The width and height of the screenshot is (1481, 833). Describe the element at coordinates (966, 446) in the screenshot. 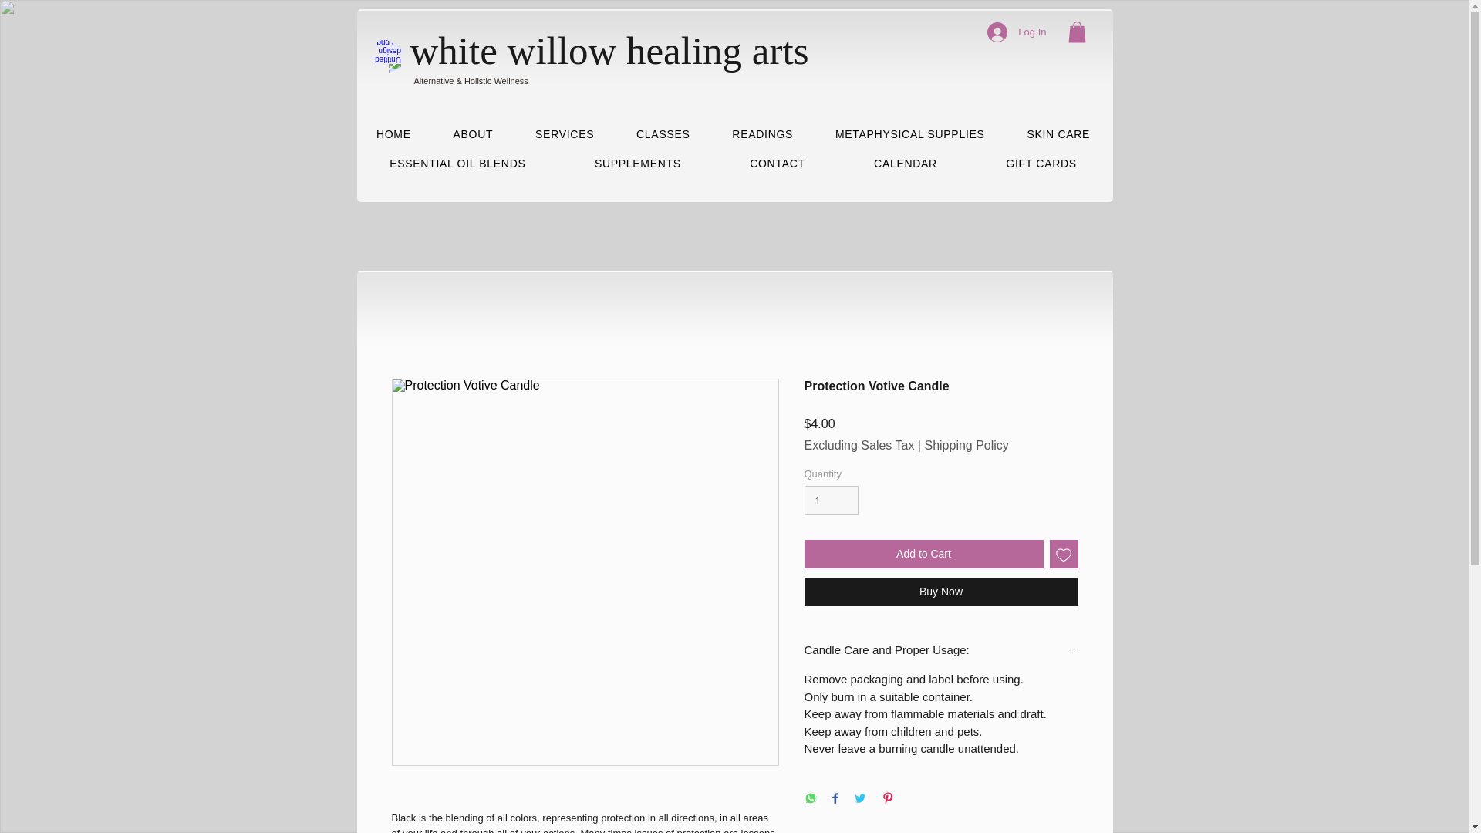

I see `Shipping Policy` at that location.